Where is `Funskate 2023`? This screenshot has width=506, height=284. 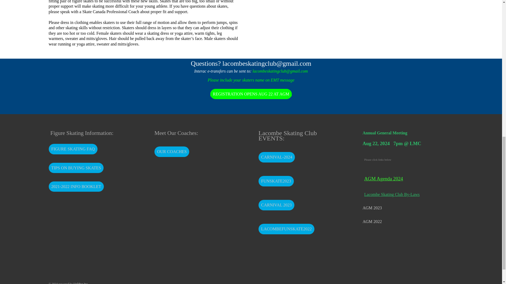
Funskate 2023 is located at coordinates (276, 181).